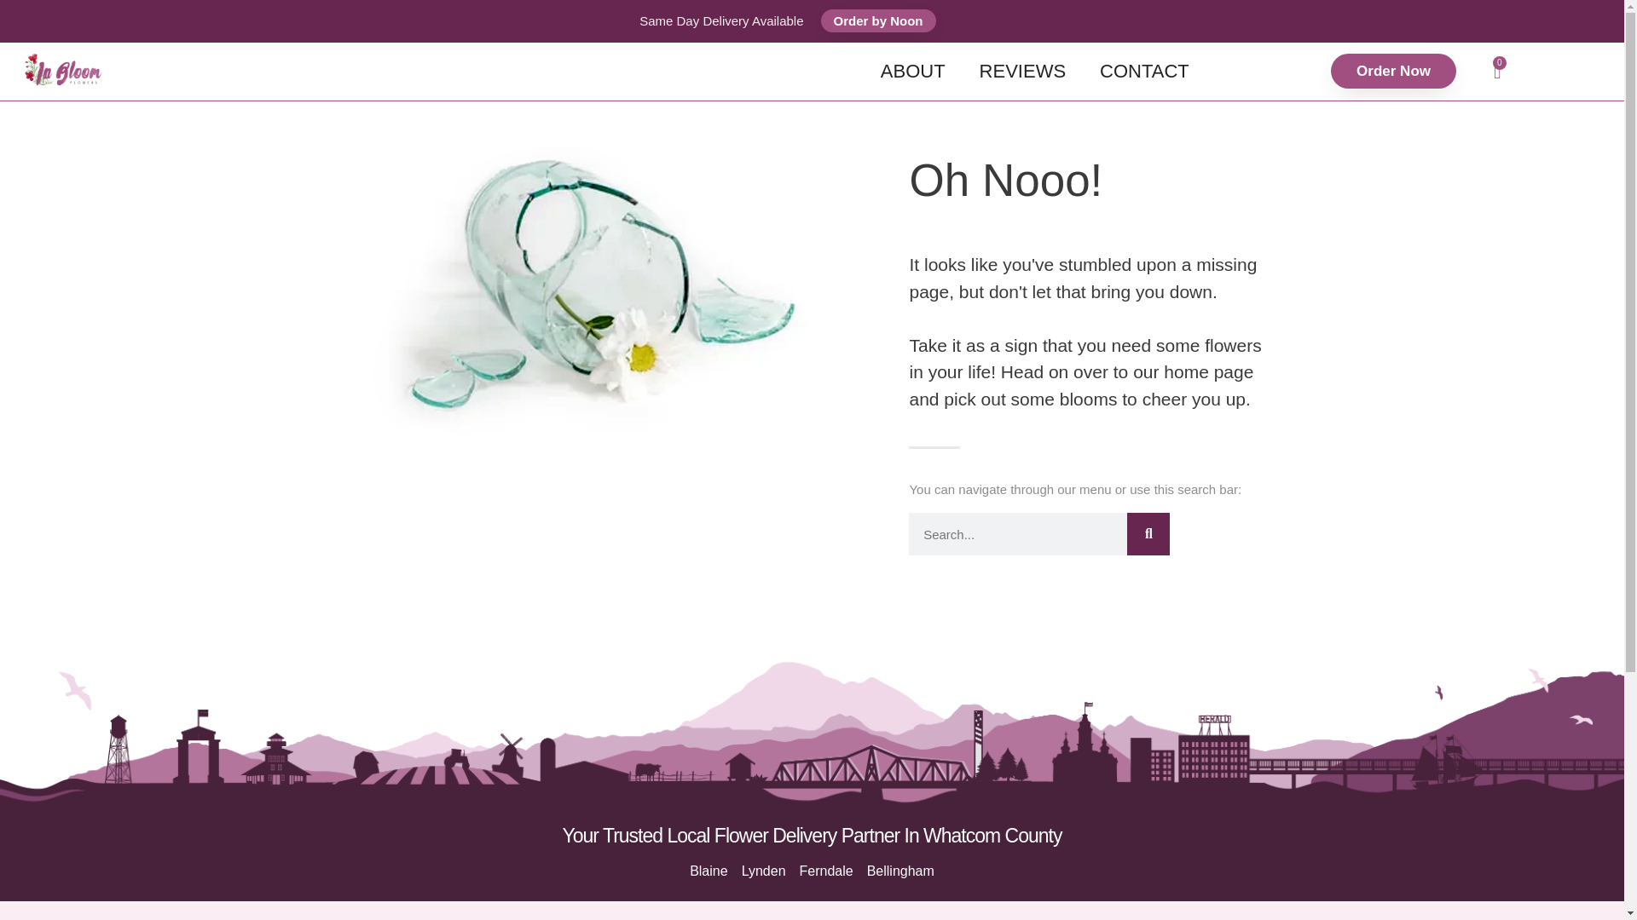 Image resolution: width=1637 pixels, height=920 pixels. What do you see at coordinates (1393, 70) in the screenshot?
I see `Order Now` at bounding box center [1393, 70].